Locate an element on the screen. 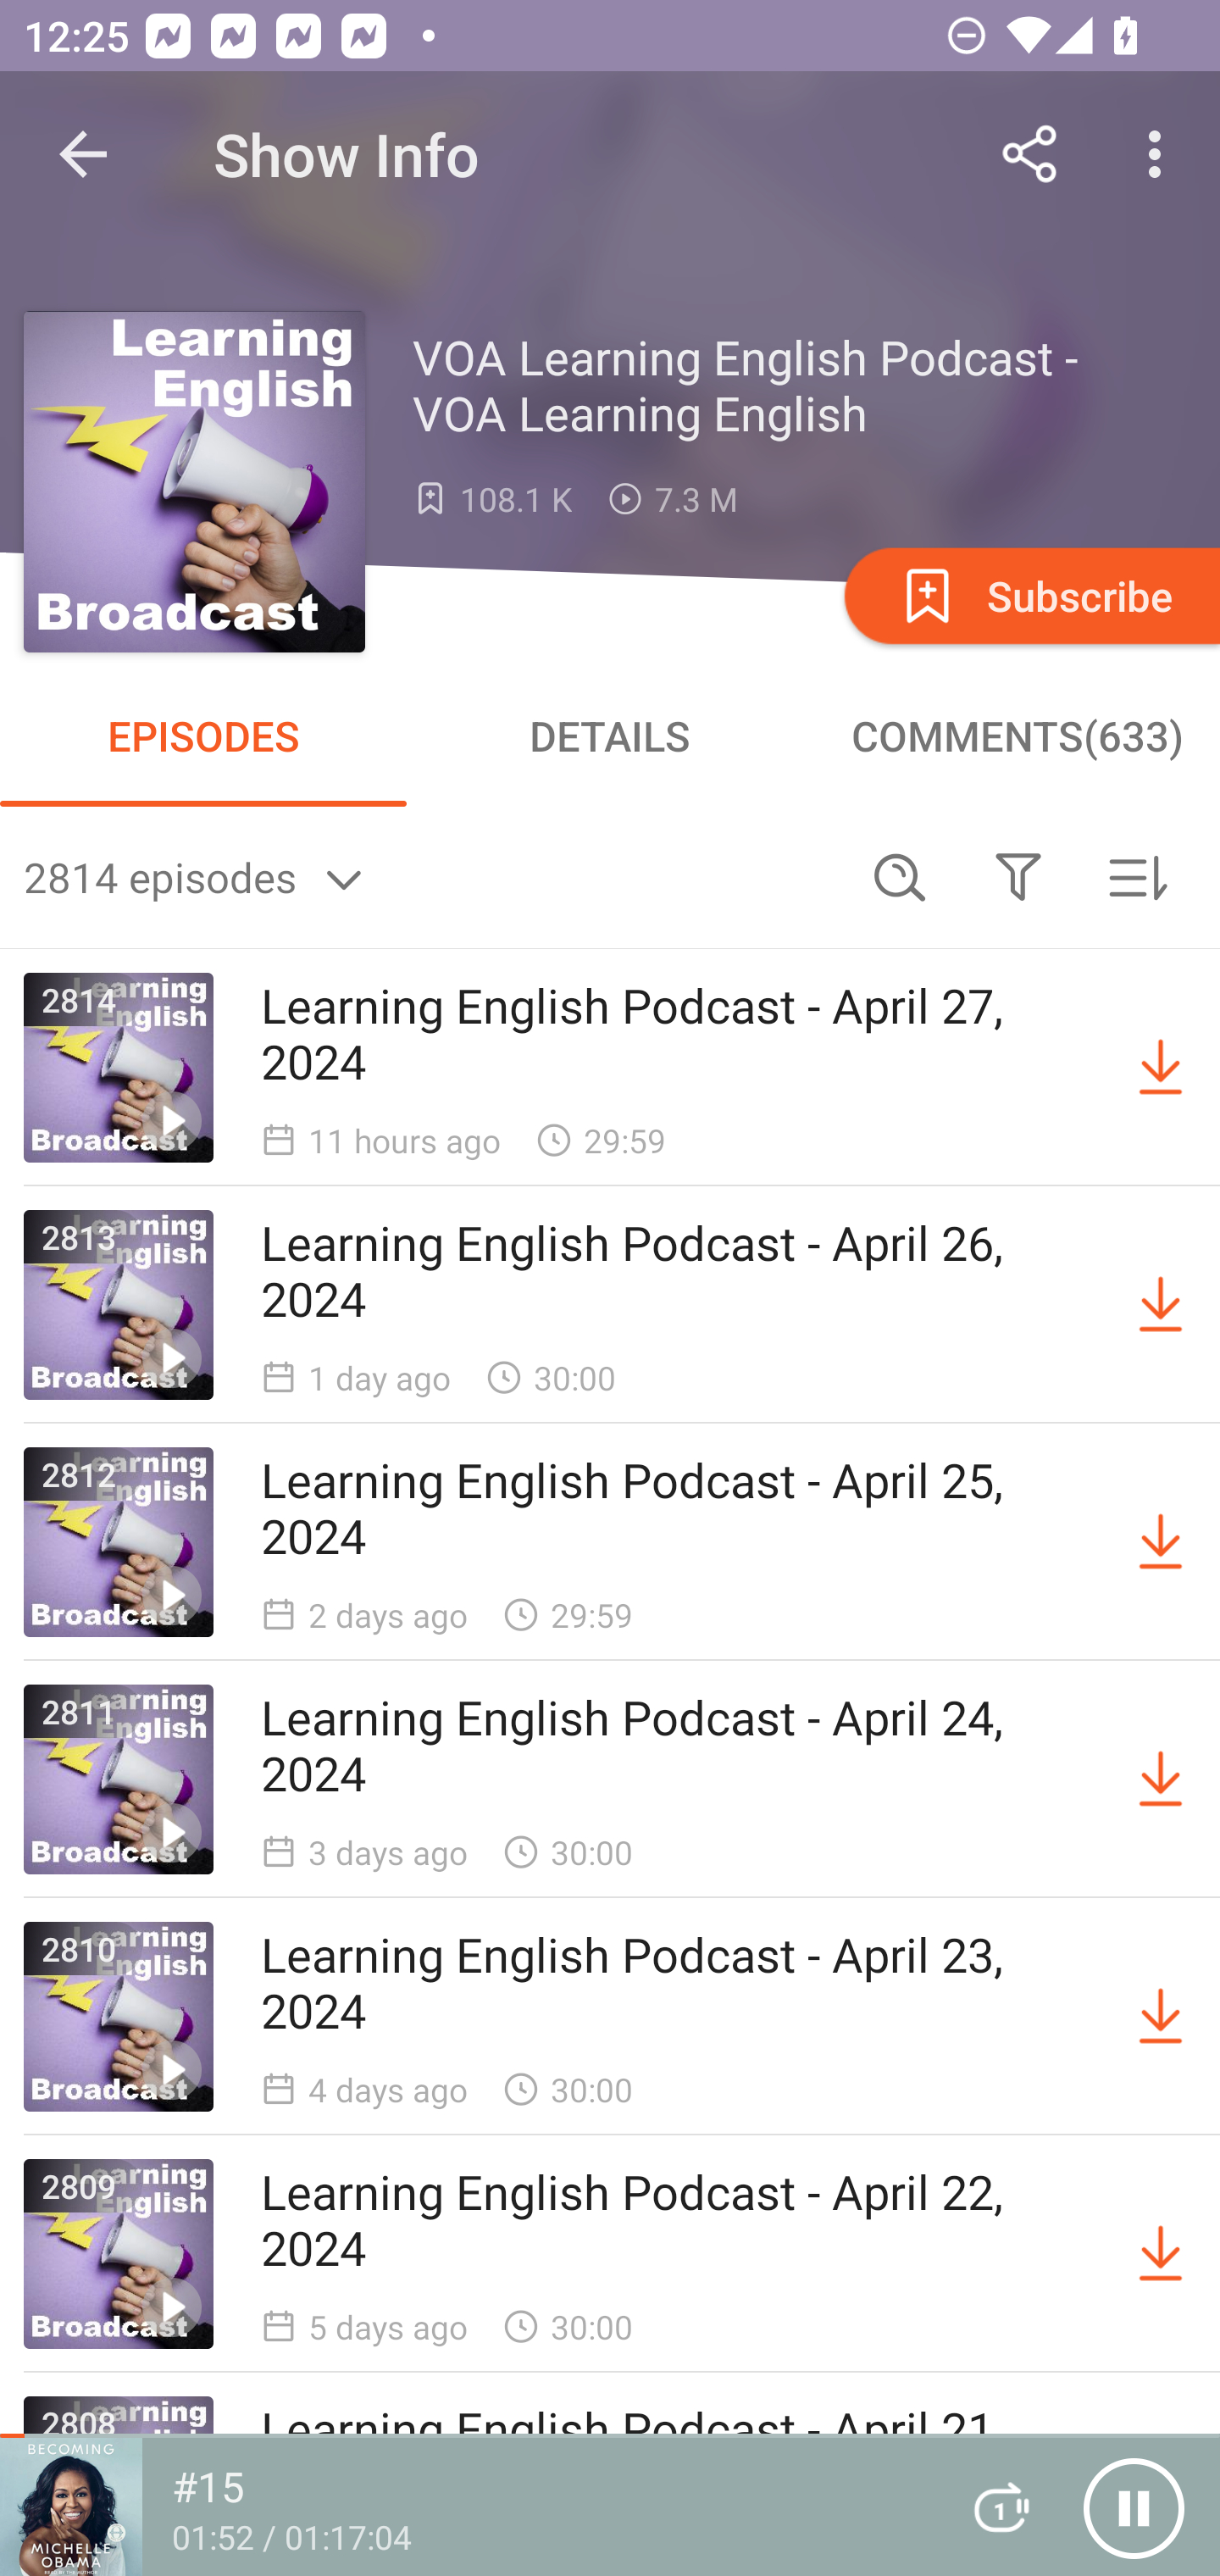 This screenshot has width=1220, height=2576. COMMENTS(633) is located at coordinates (1017, 736).